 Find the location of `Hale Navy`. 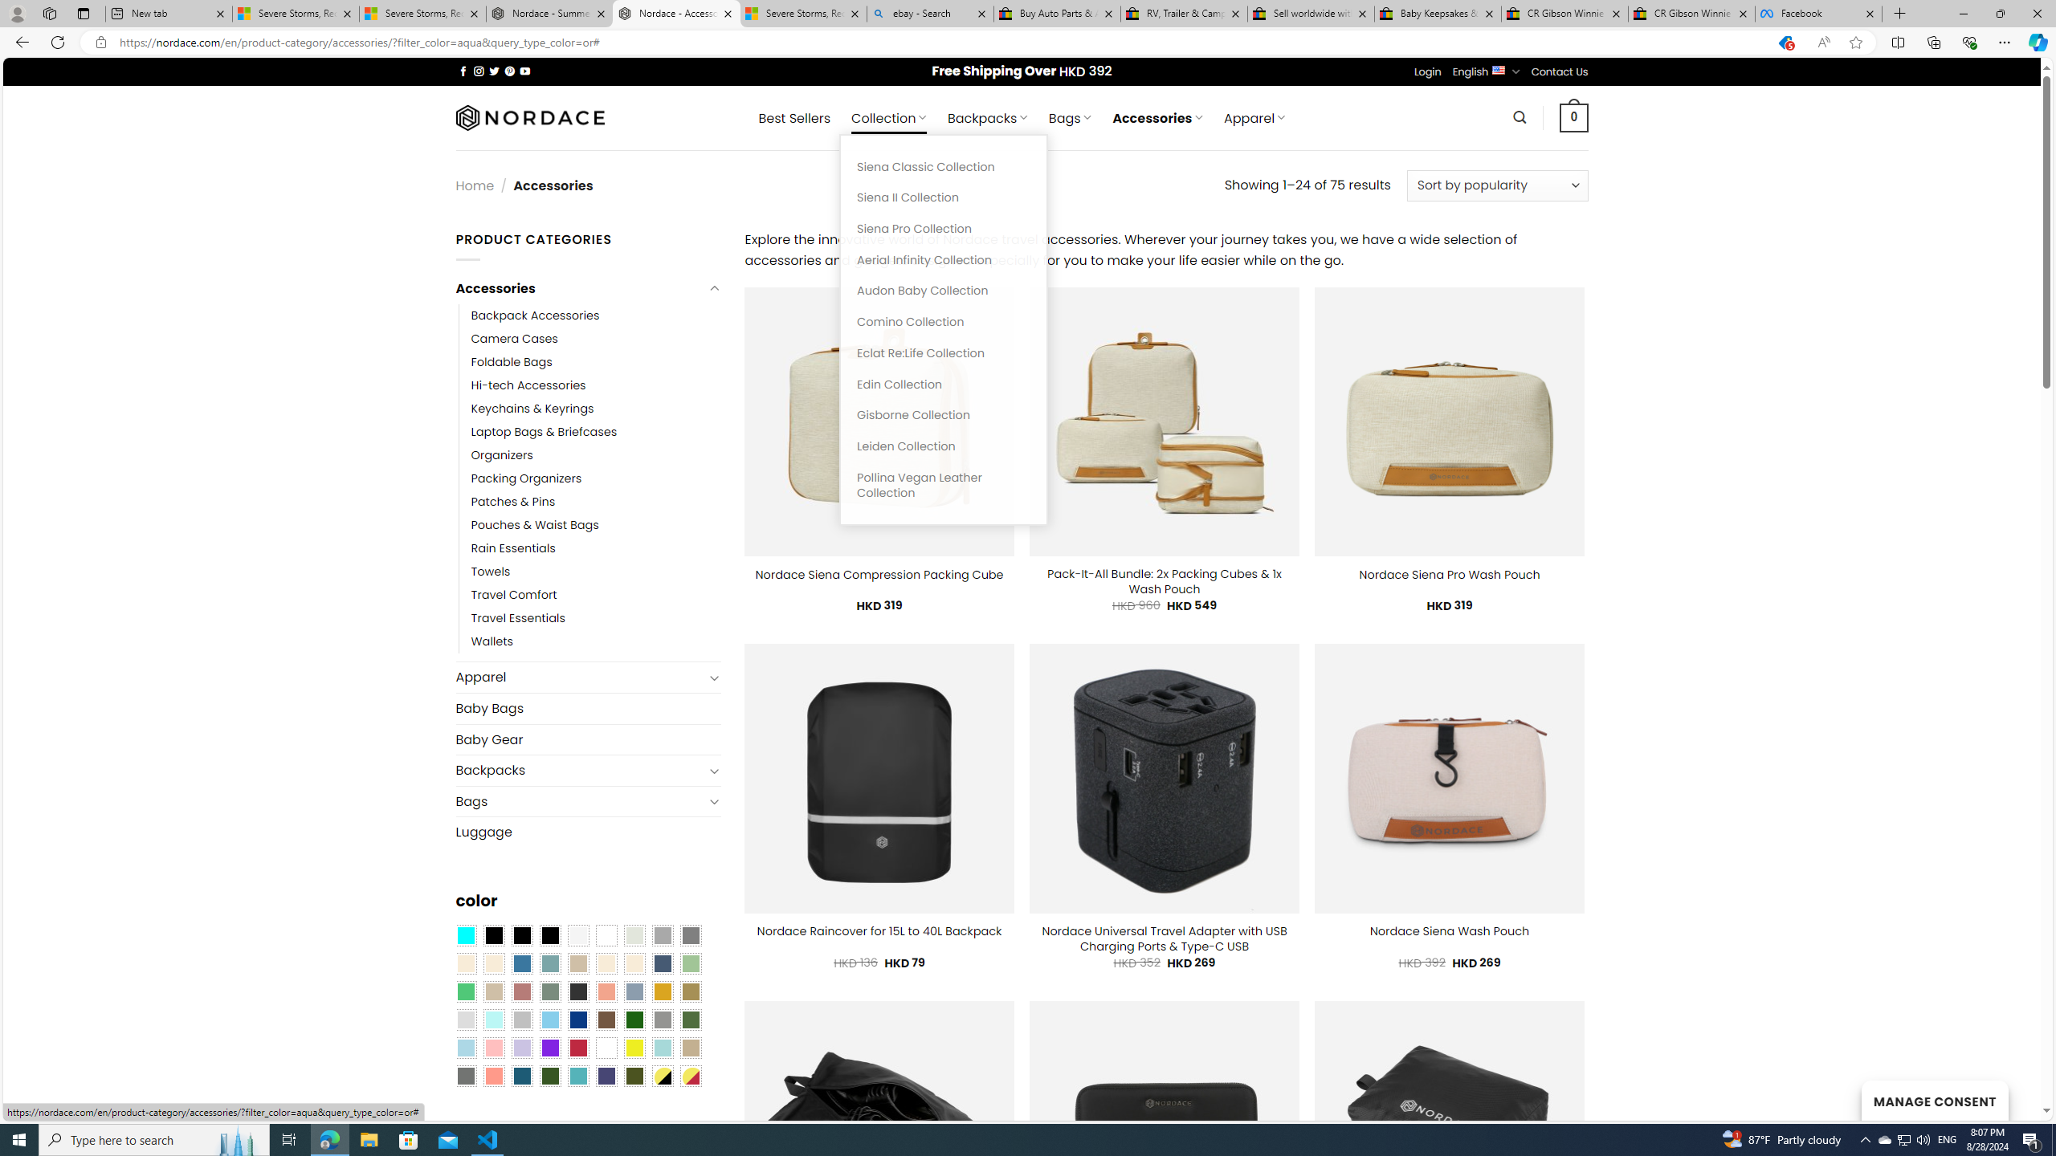

Hale Navy is located at coordinates (662, 963).